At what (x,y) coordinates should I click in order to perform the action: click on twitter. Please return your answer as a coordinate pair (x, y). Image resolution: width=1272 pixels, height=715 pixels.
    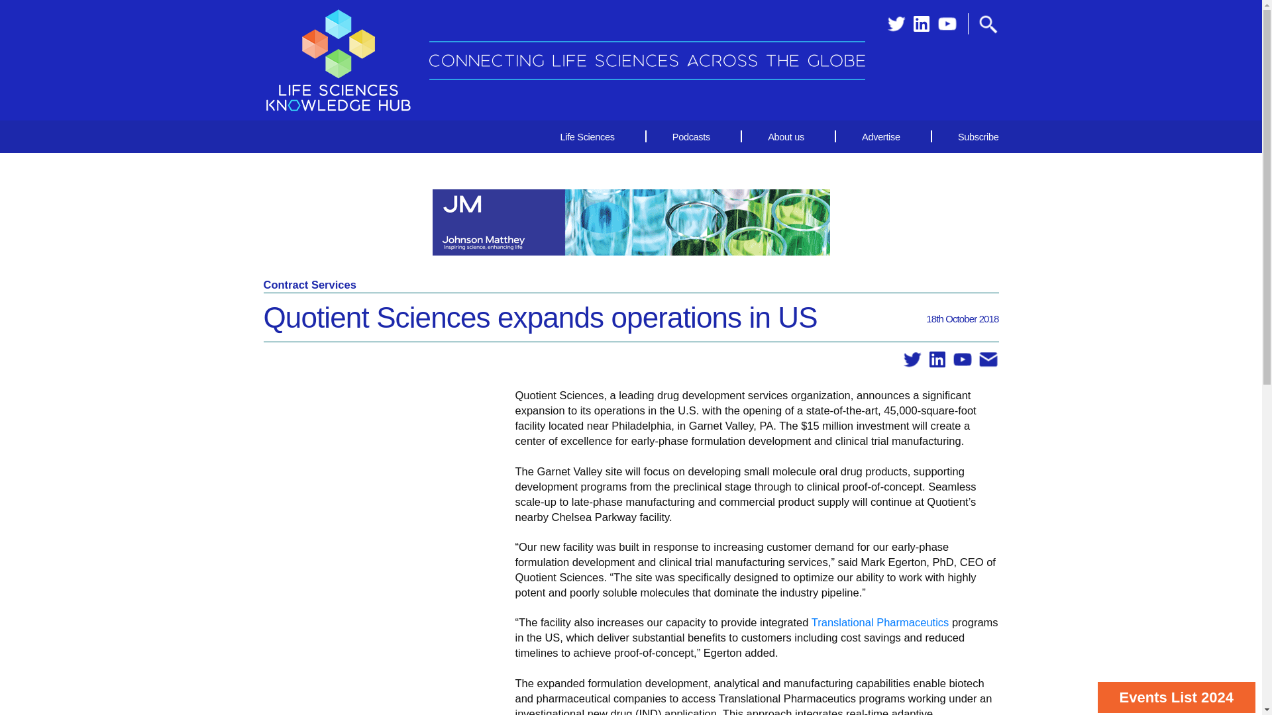
    Looking at the image, I should click on (912, 360).